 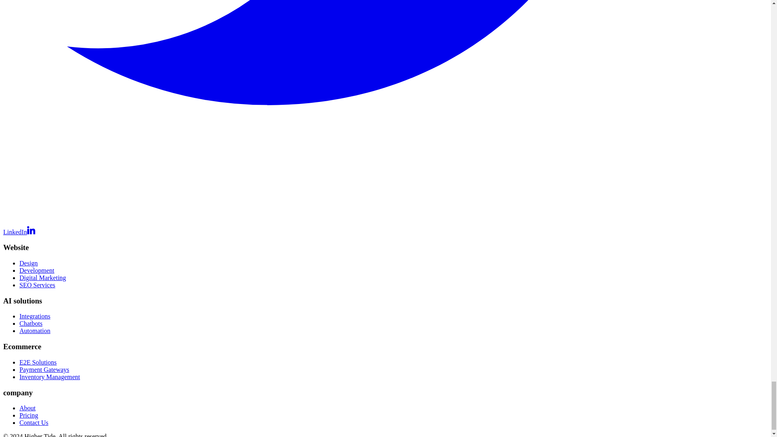 What do you see at coordinates (37, 285) in the screenshot?
I see `SEO Services` at bounding box center [37, 285].